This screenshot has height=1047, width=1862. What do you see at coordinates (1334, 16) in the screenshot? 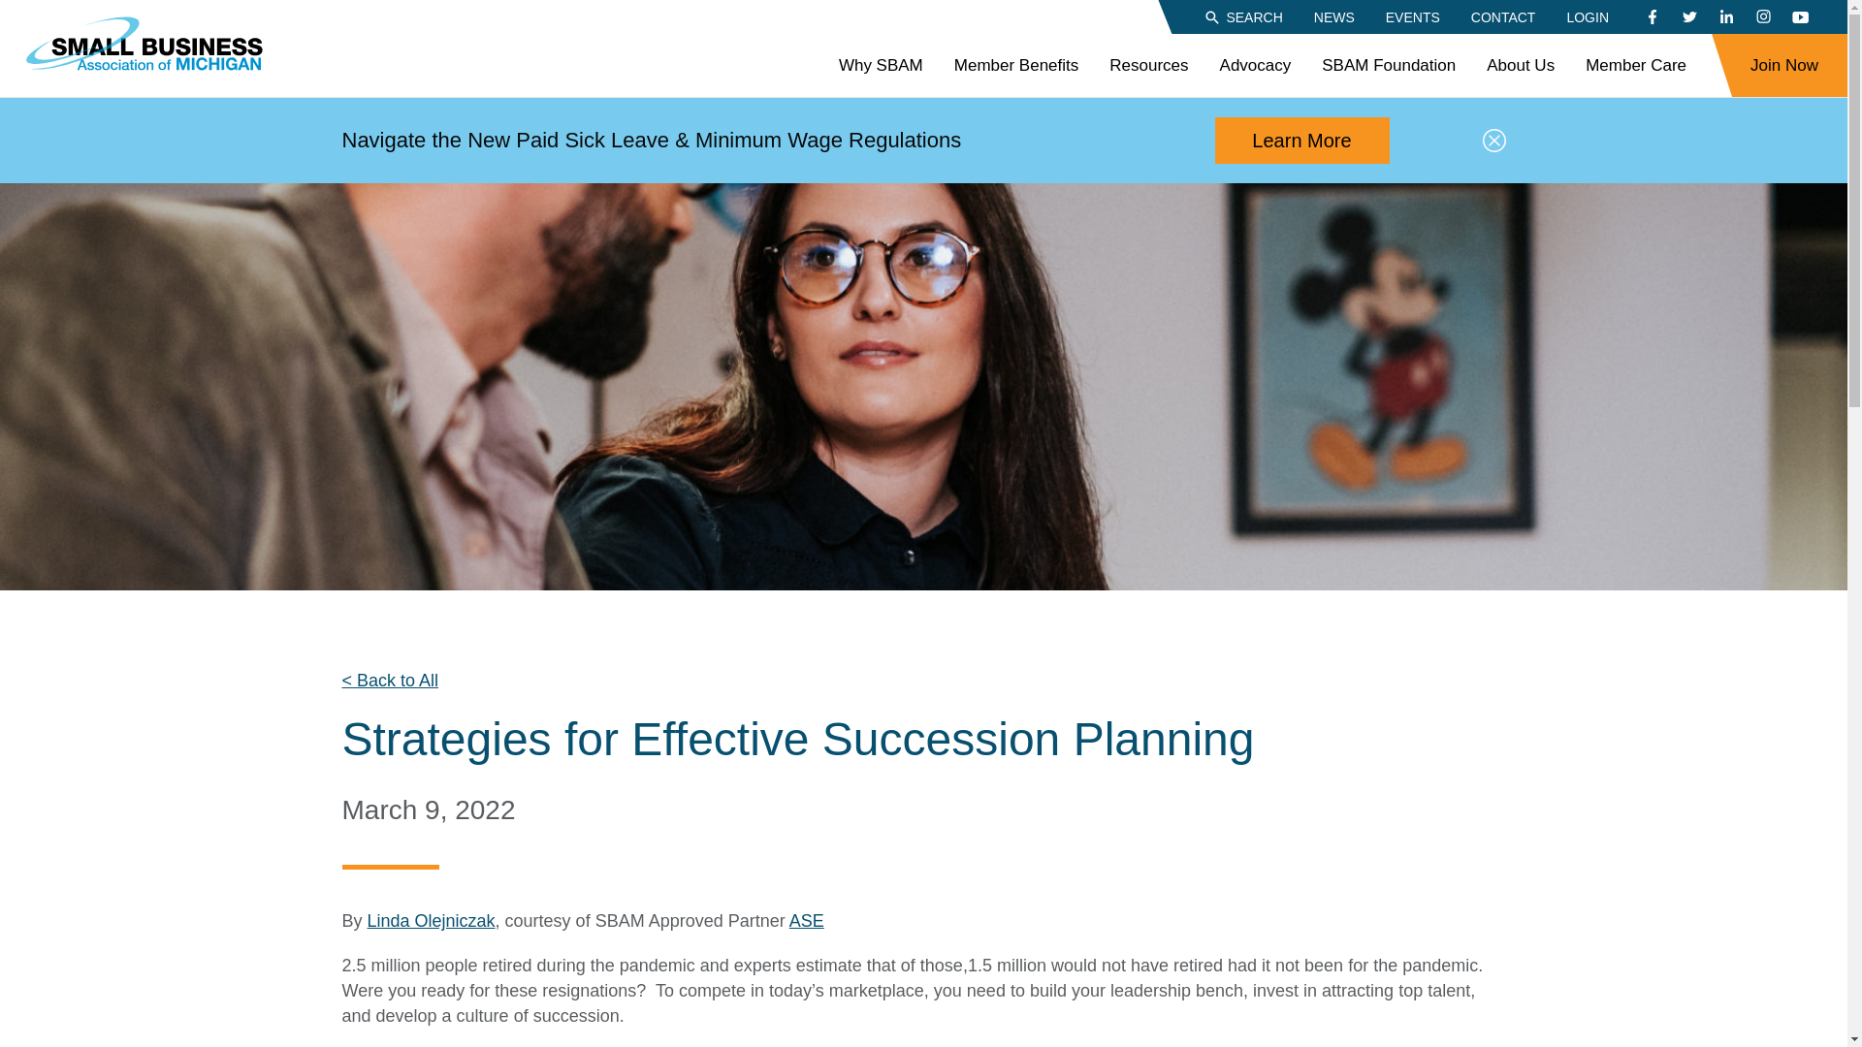
I see `NEWS` at bounding box center [1334, 16].